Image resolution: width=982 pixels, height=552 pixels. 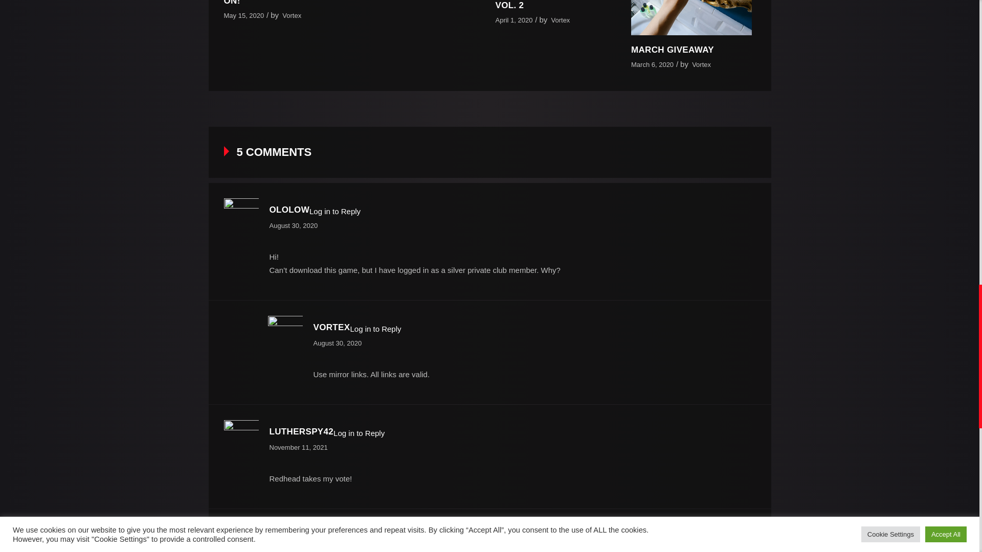 I want to click on March Giveaway, so click(x=672, y=49).